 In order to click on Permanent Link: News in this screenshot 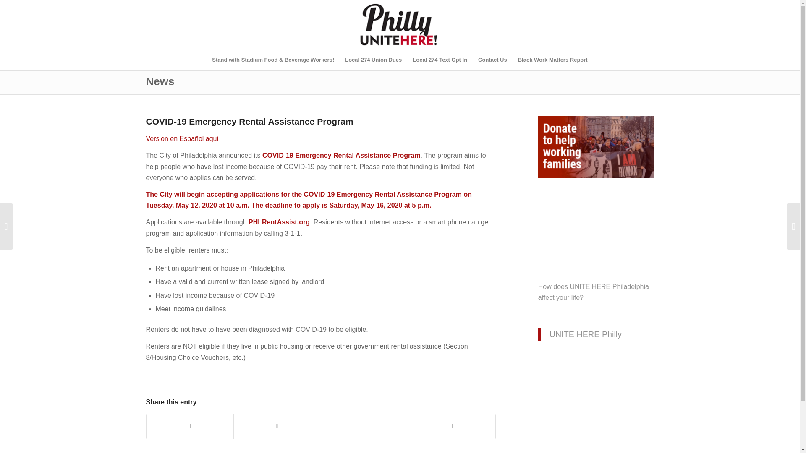, I will do `click(160, 81)`.